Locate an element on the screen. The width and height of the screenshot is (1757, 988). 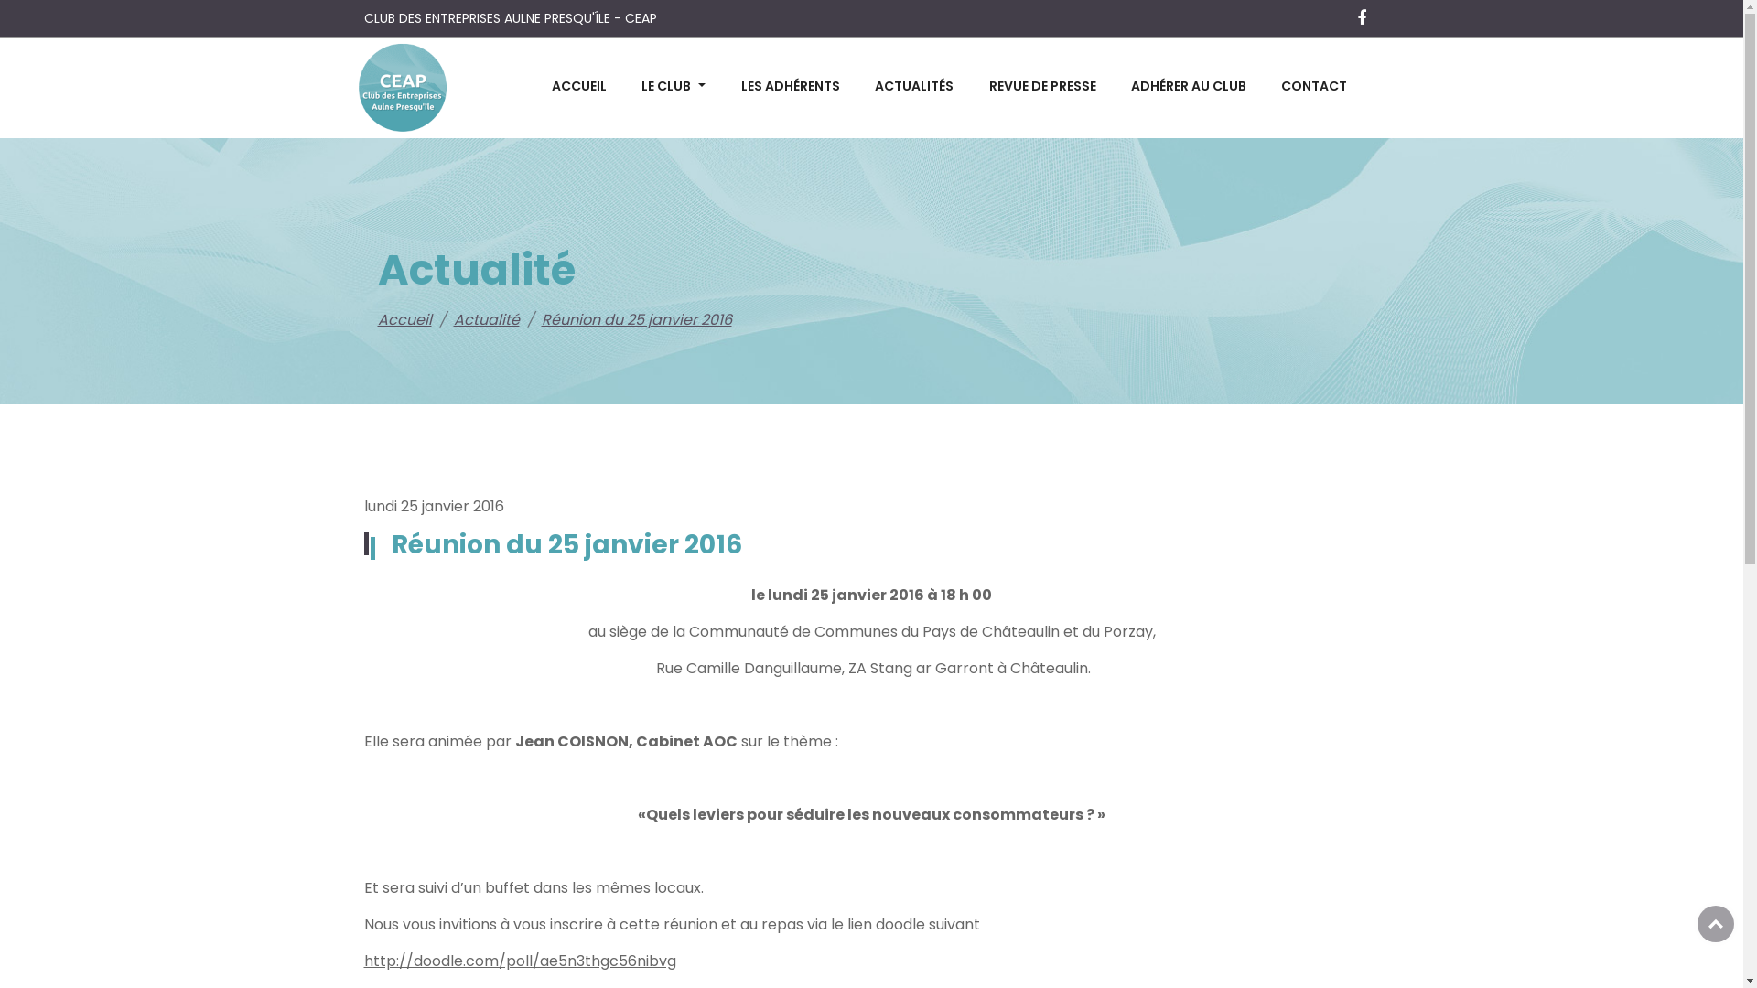
Top is located at coordinates (1716, 924).